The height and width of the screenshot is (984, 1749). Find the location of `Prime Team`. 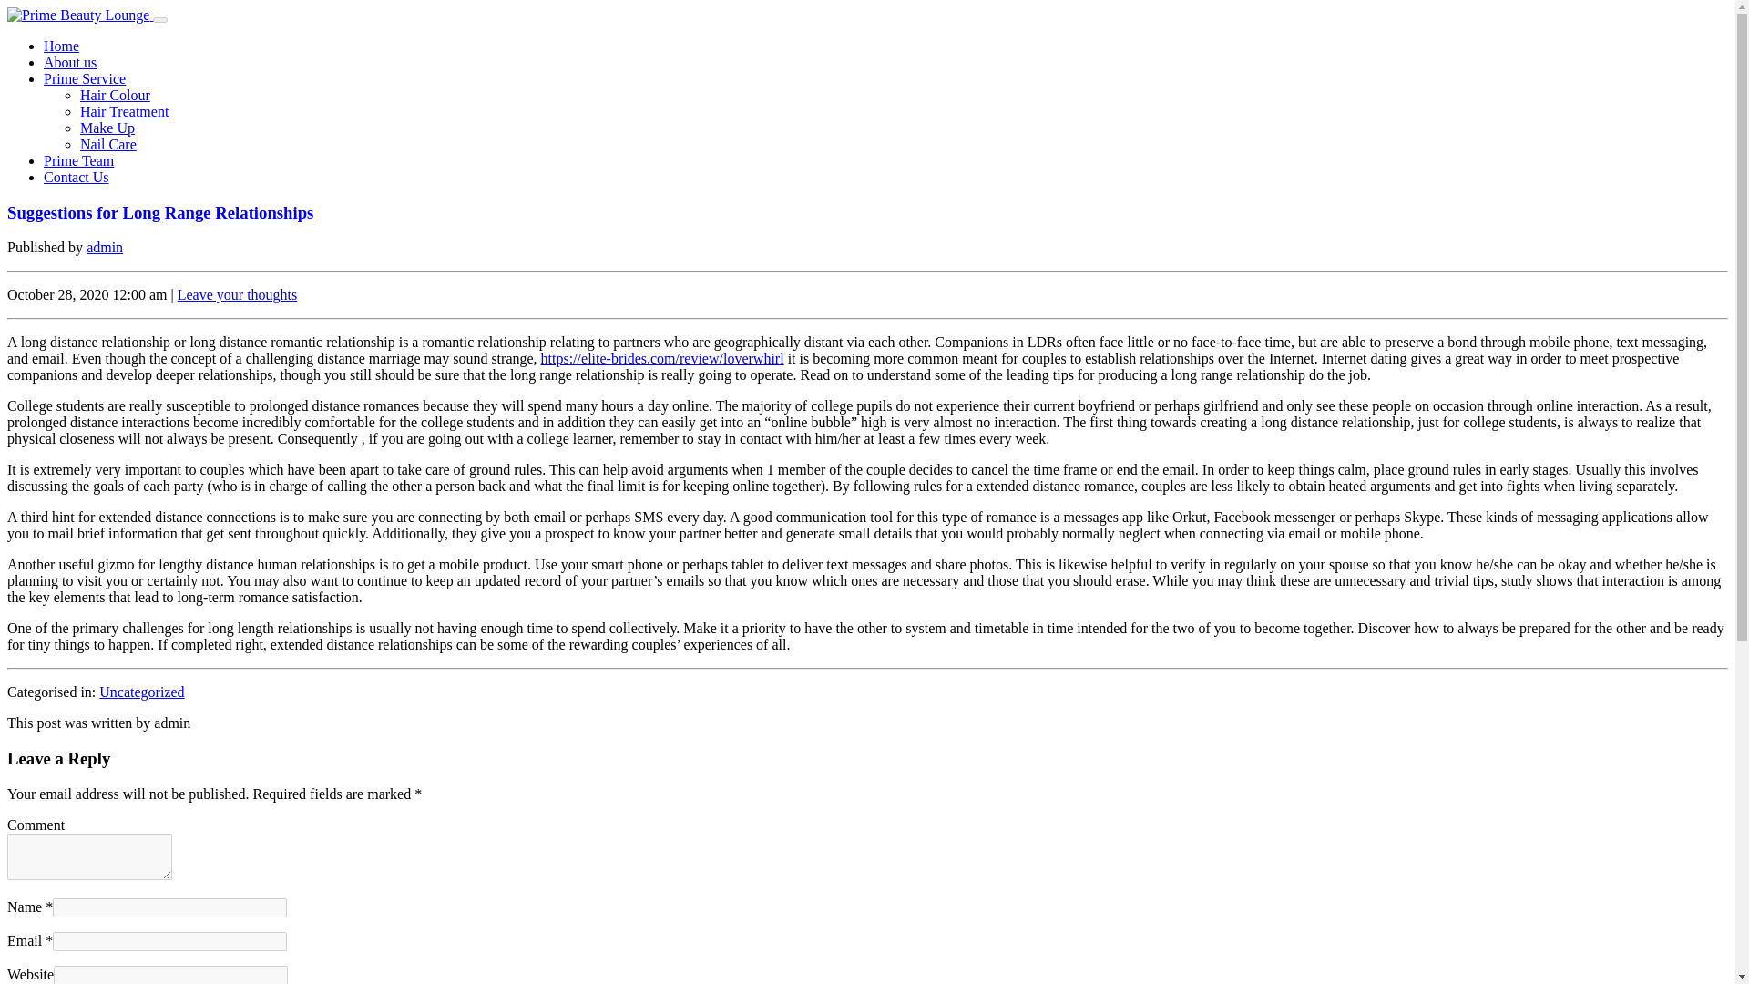

Prime Team is located at coordinates (78, 160).